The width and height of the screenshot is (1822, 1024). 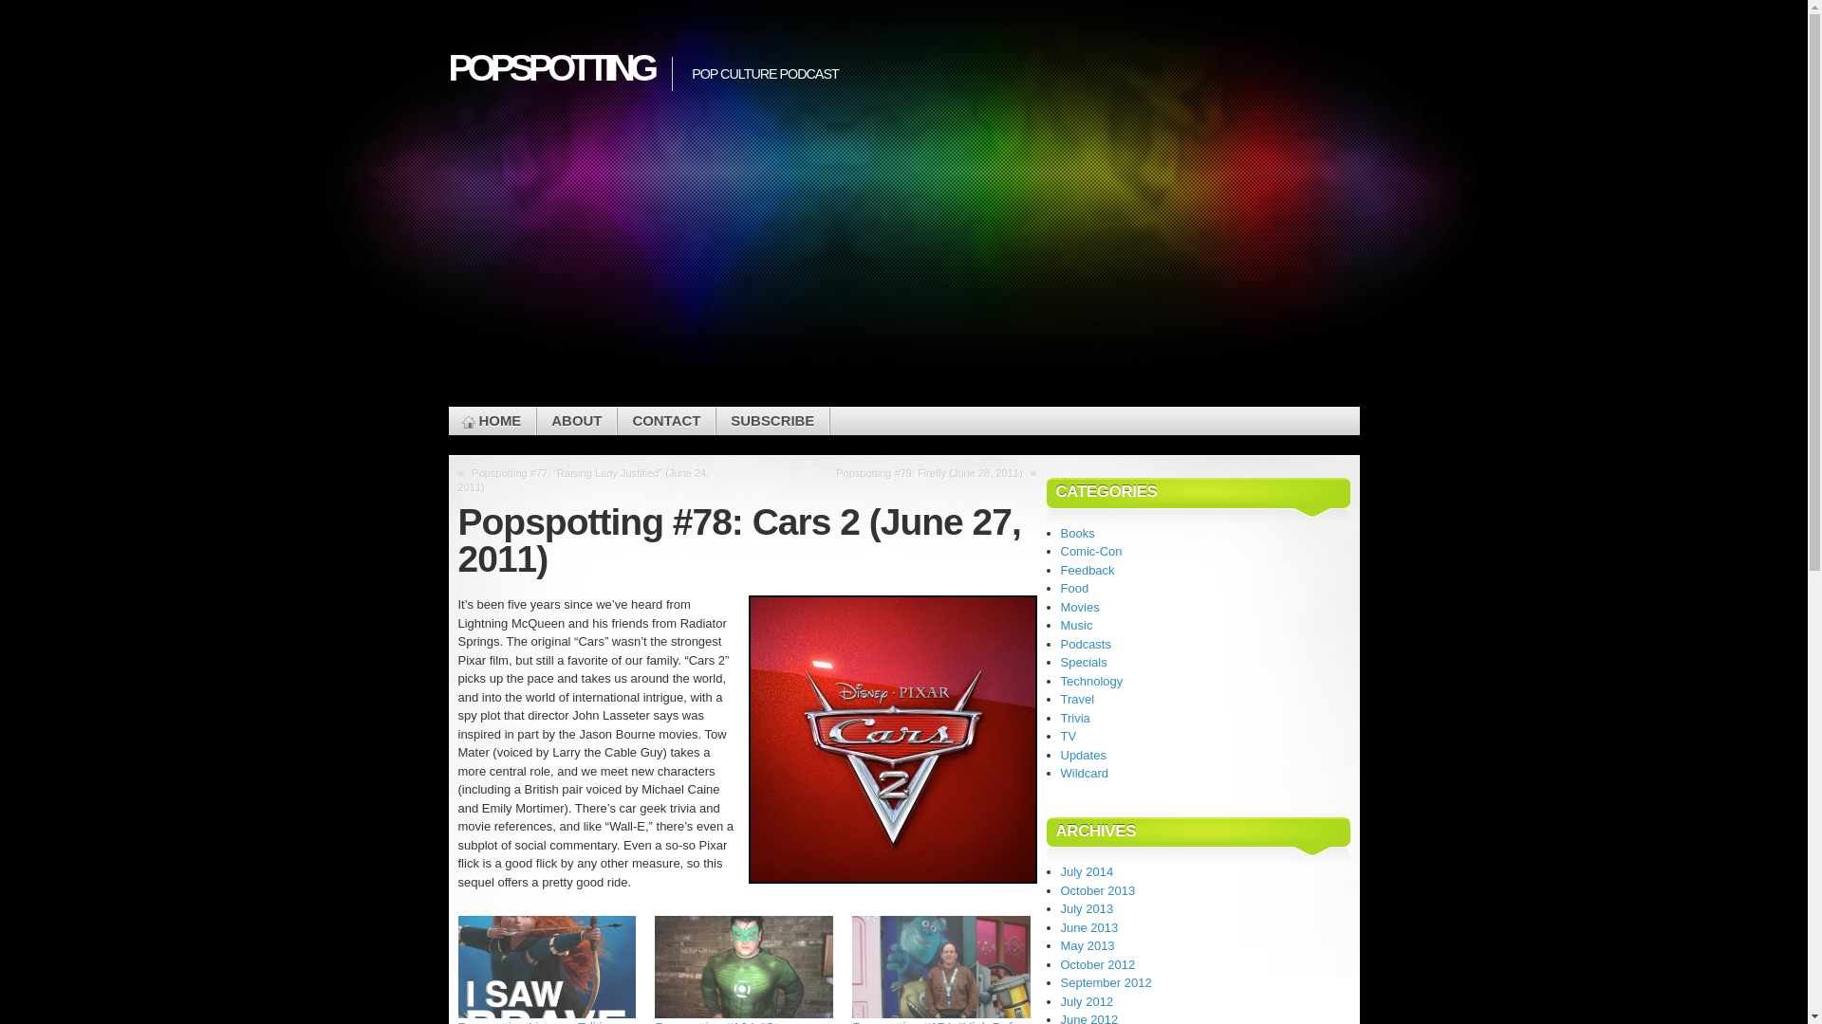 What do you see at coordinates (1091, 679) in the screenshot?
I see `Technology` at bounding box center [1091, 679].